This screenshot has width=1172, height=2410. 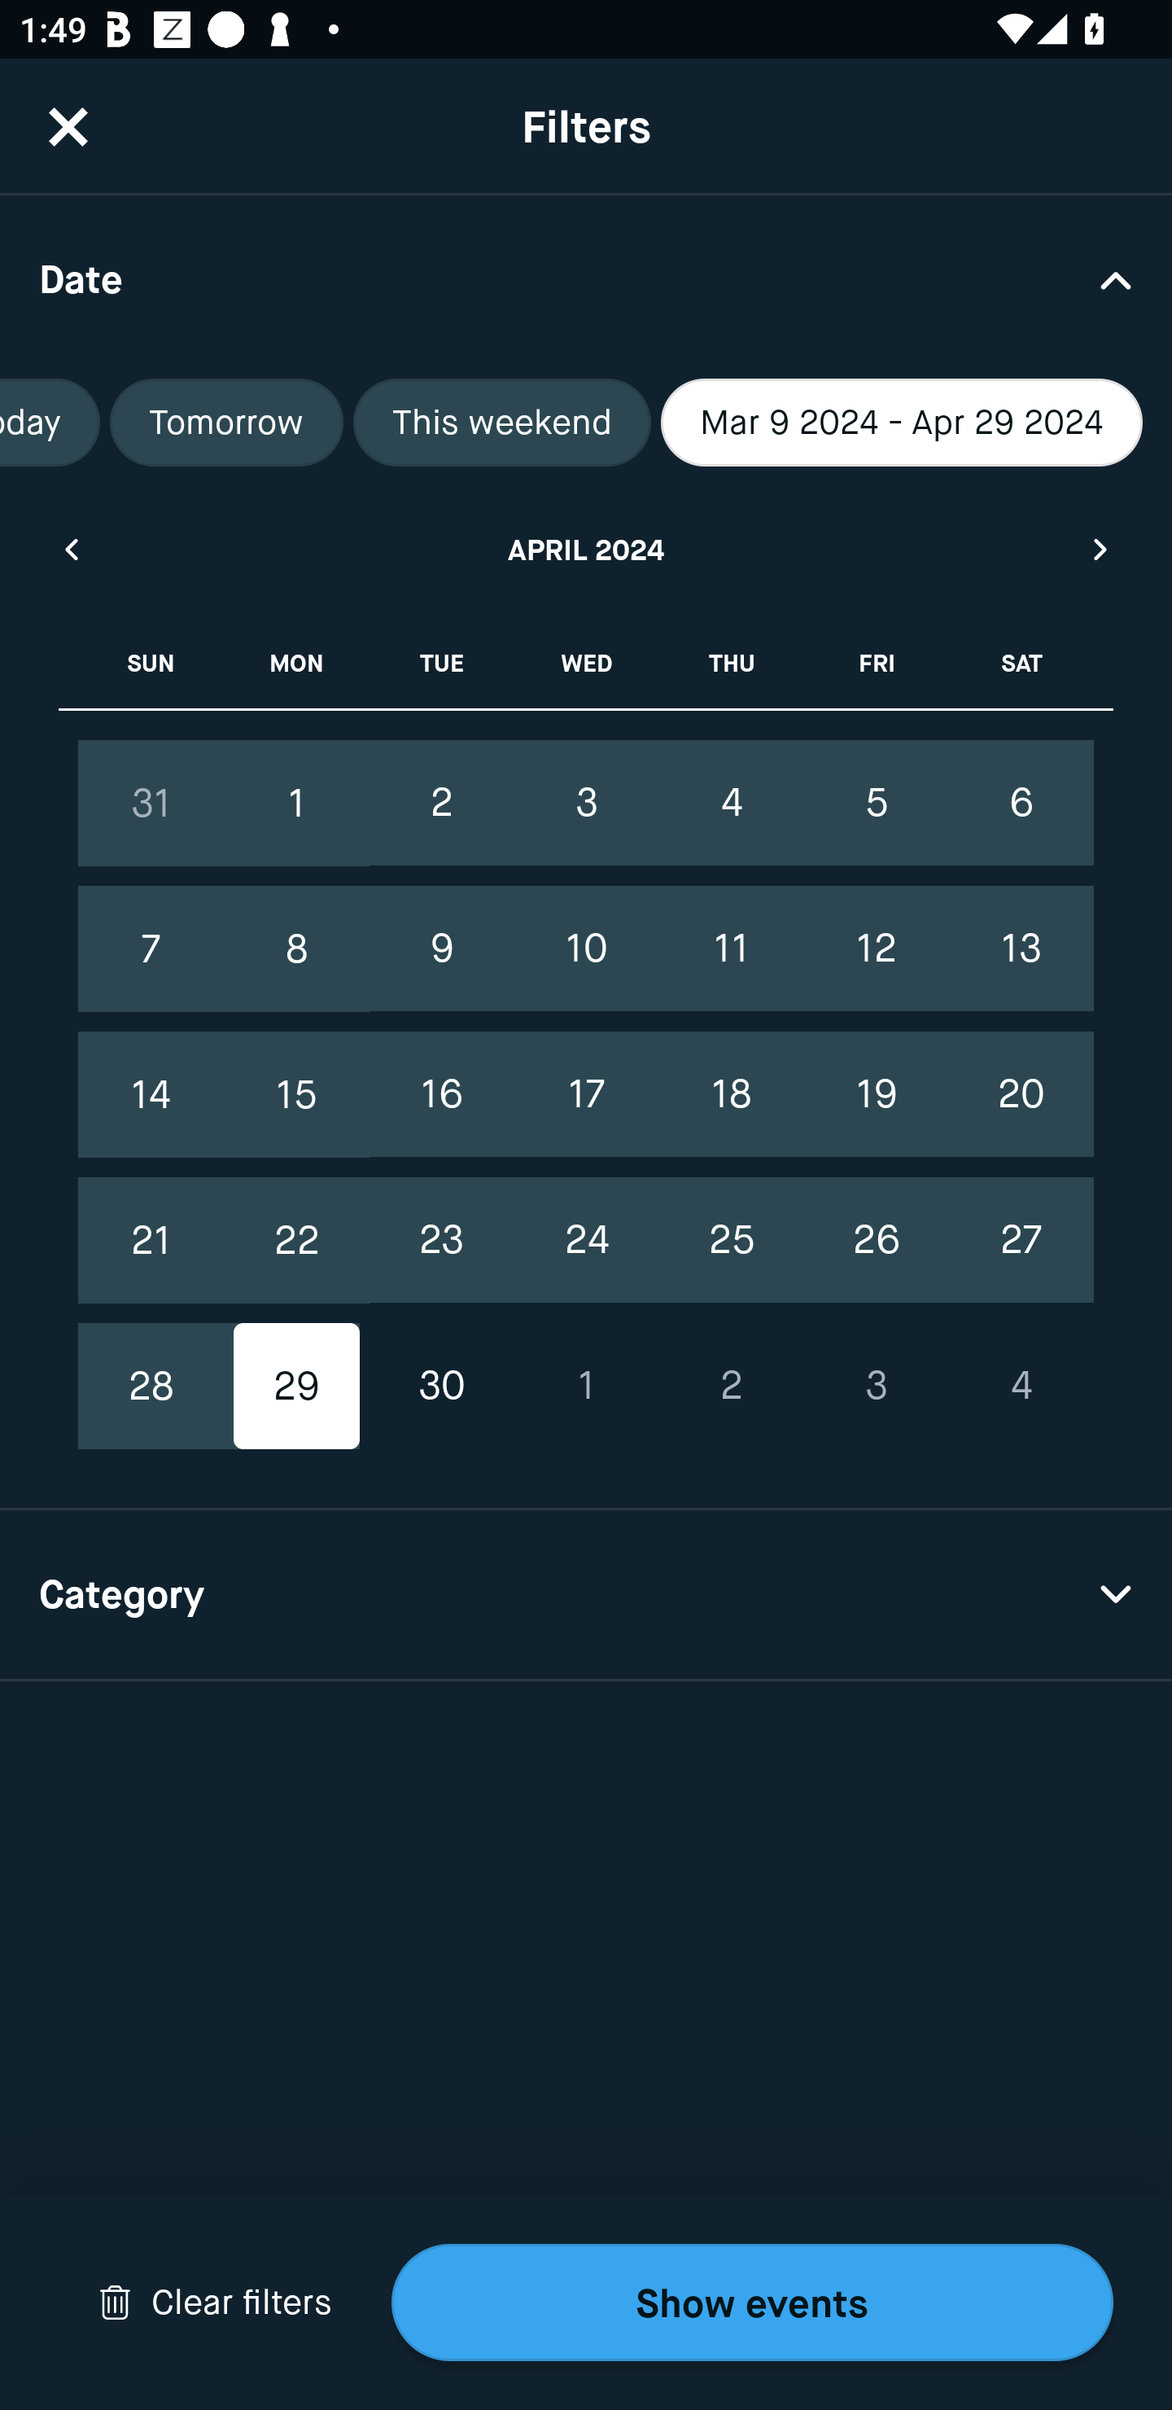 What do you see at coordinates (226, 423) in the screenshot?
I see `Tomorrow` at bounding box center [226, 423].